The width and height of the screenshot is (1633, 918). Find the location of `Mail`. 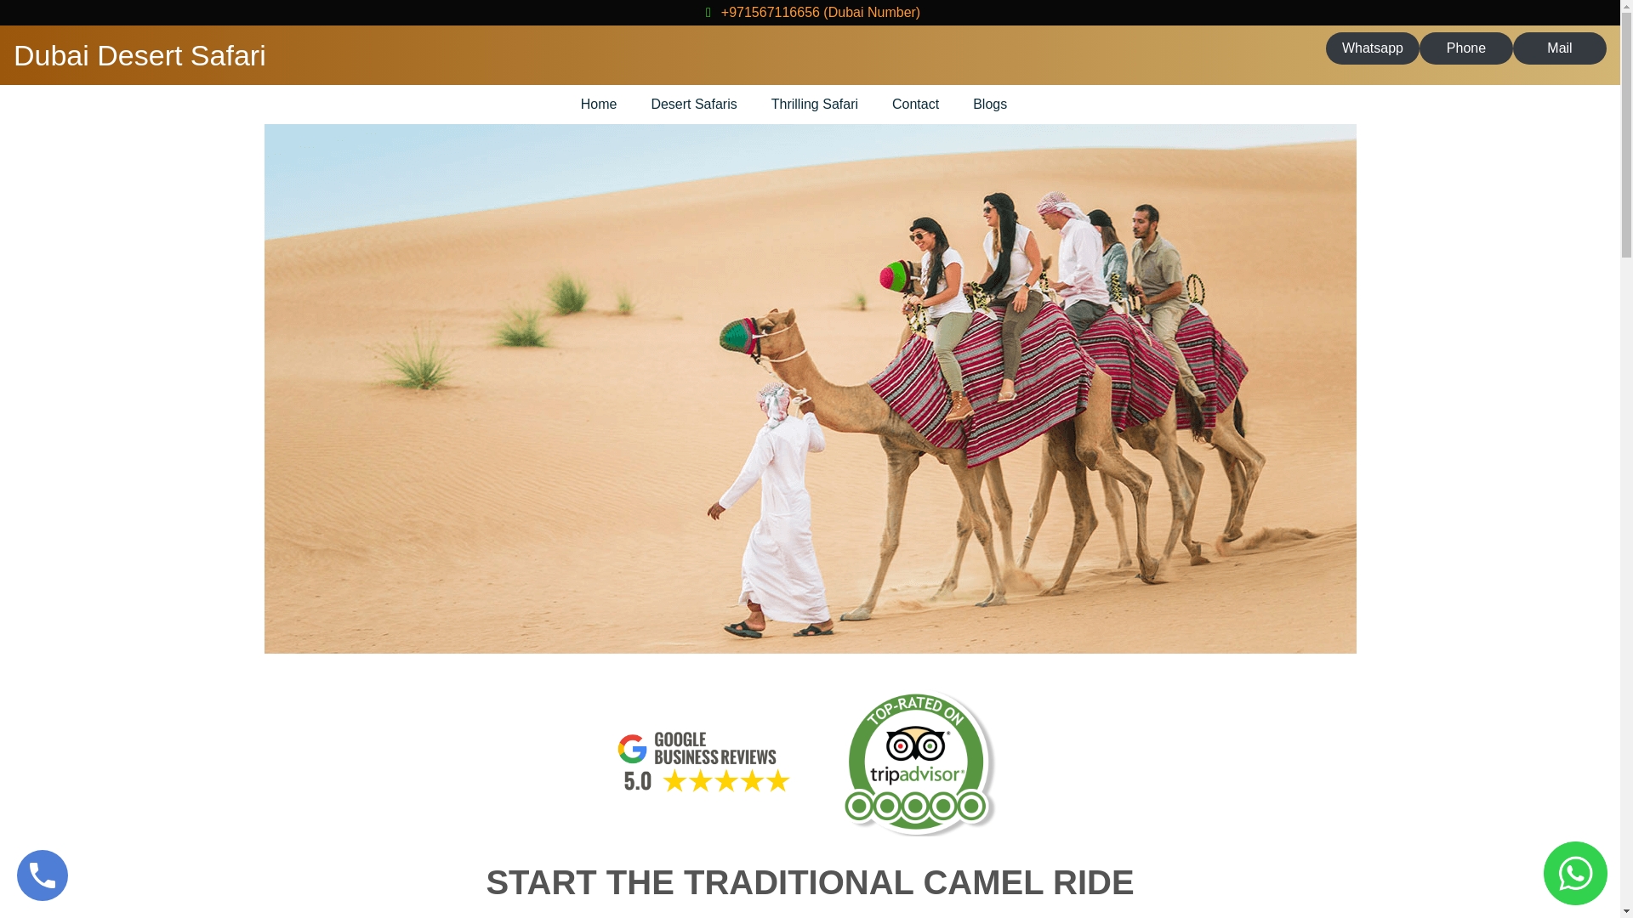

Mail is located at coordinates (1560, 47).